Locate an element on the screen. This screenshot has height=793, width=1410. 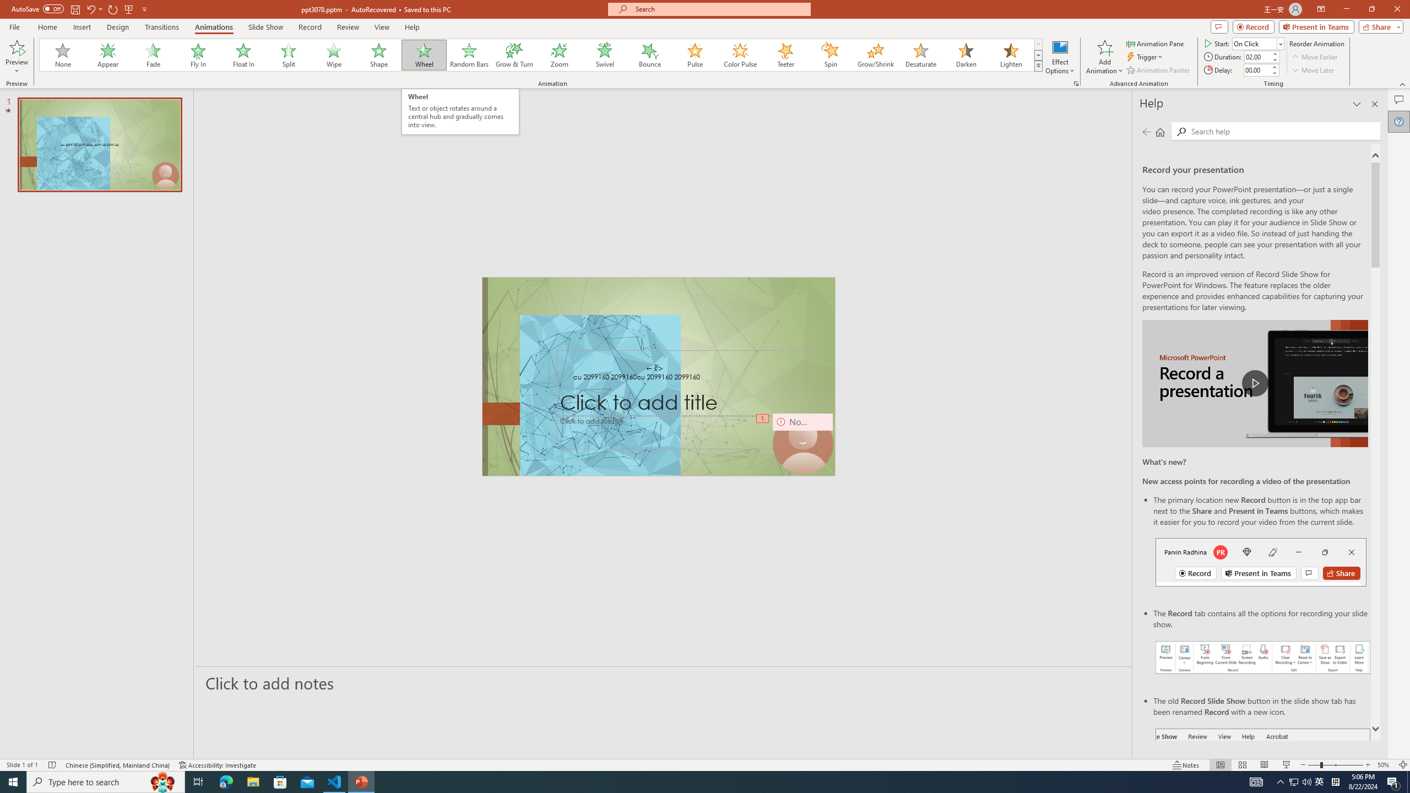
Trigger is located at coordinates (1146, 57).